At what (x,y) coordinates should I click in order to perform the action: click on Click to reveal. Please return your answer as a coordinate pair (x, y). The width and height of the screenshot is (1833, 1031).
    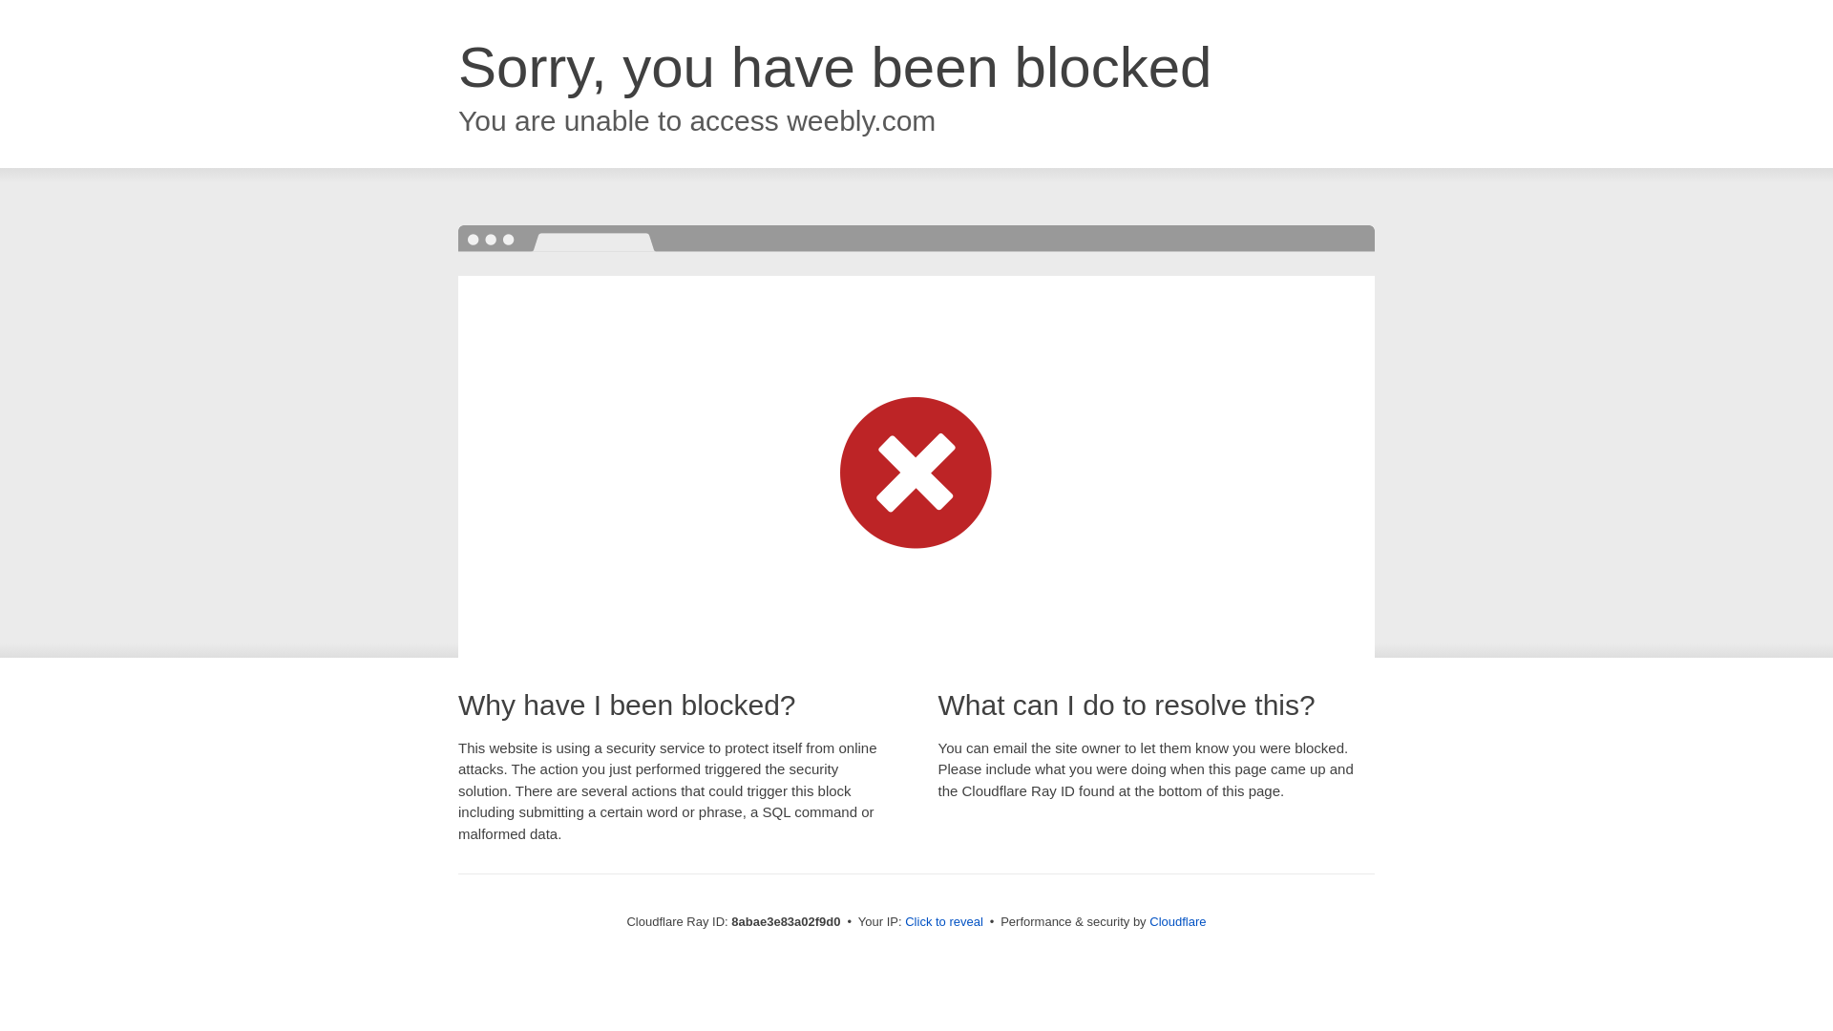
    Looking at the image, I should click on (943, 922).